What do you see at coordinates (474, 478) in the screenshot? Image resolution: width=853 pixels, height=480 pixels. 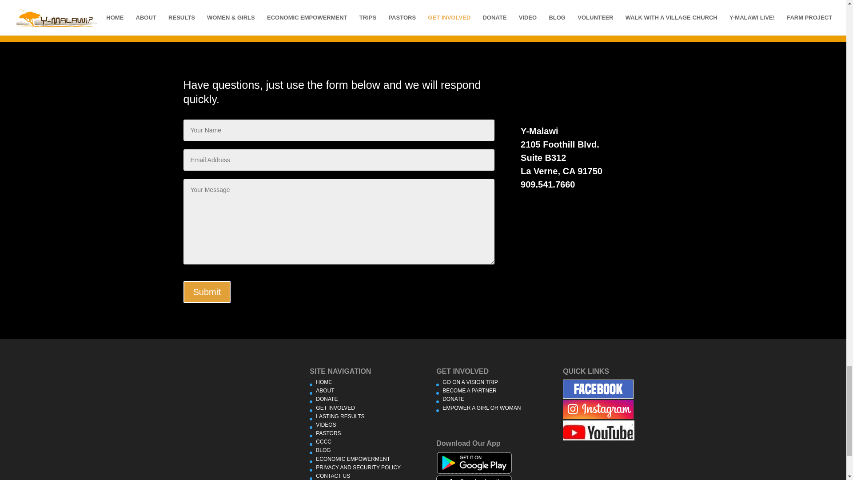 I see `advertisement` at bounding box center [474, 478].